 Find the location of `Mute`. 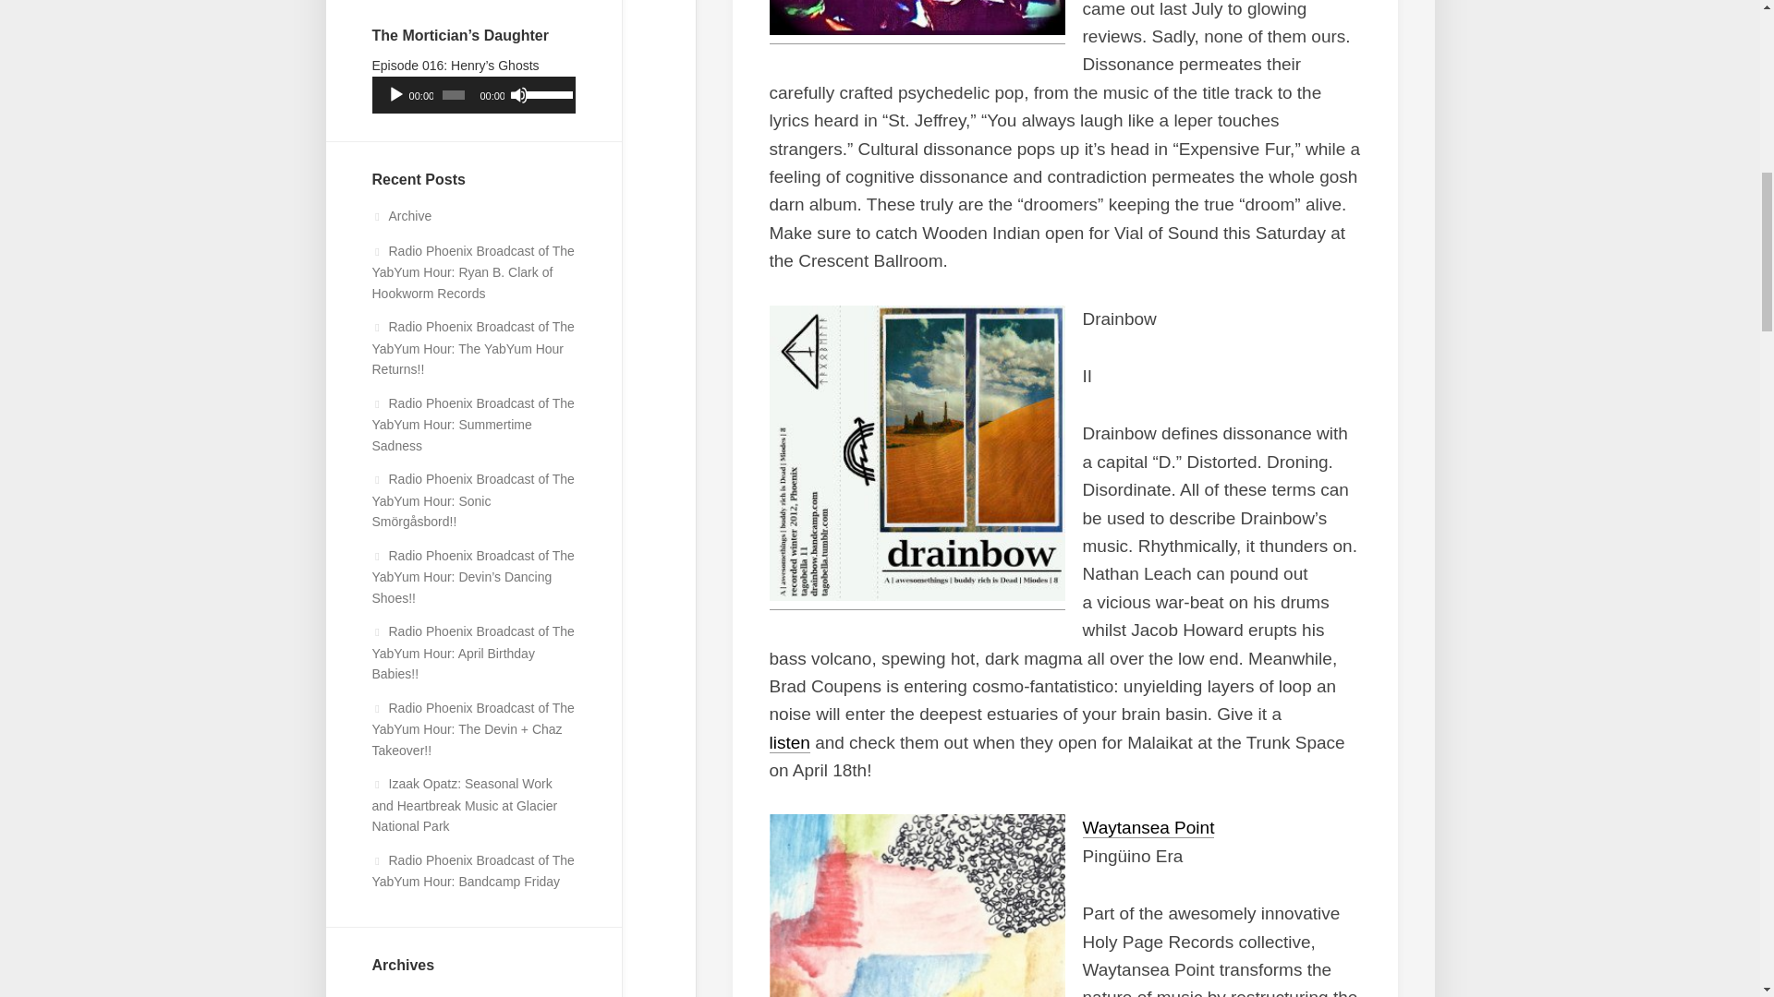

Mute is located at coordinates (519, 94).